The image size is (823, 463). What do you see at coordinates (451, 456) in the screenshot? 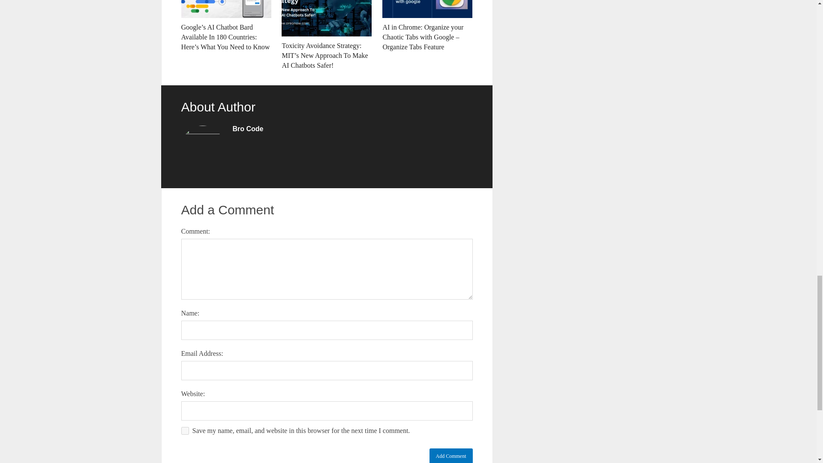
I see `Add Comment` at bounding box center [451, 456].